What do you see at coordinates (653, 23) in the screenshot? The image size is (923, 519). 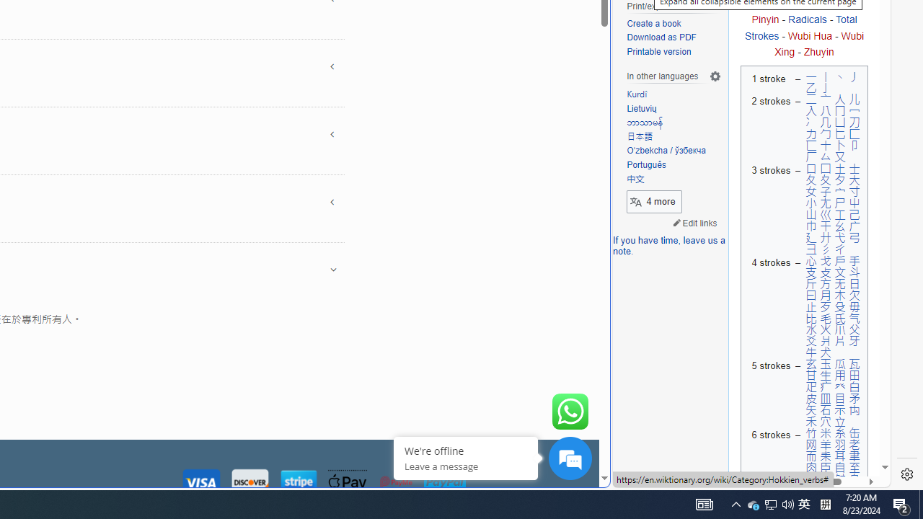 I see `Create a book` at bounding box center [653, 23].